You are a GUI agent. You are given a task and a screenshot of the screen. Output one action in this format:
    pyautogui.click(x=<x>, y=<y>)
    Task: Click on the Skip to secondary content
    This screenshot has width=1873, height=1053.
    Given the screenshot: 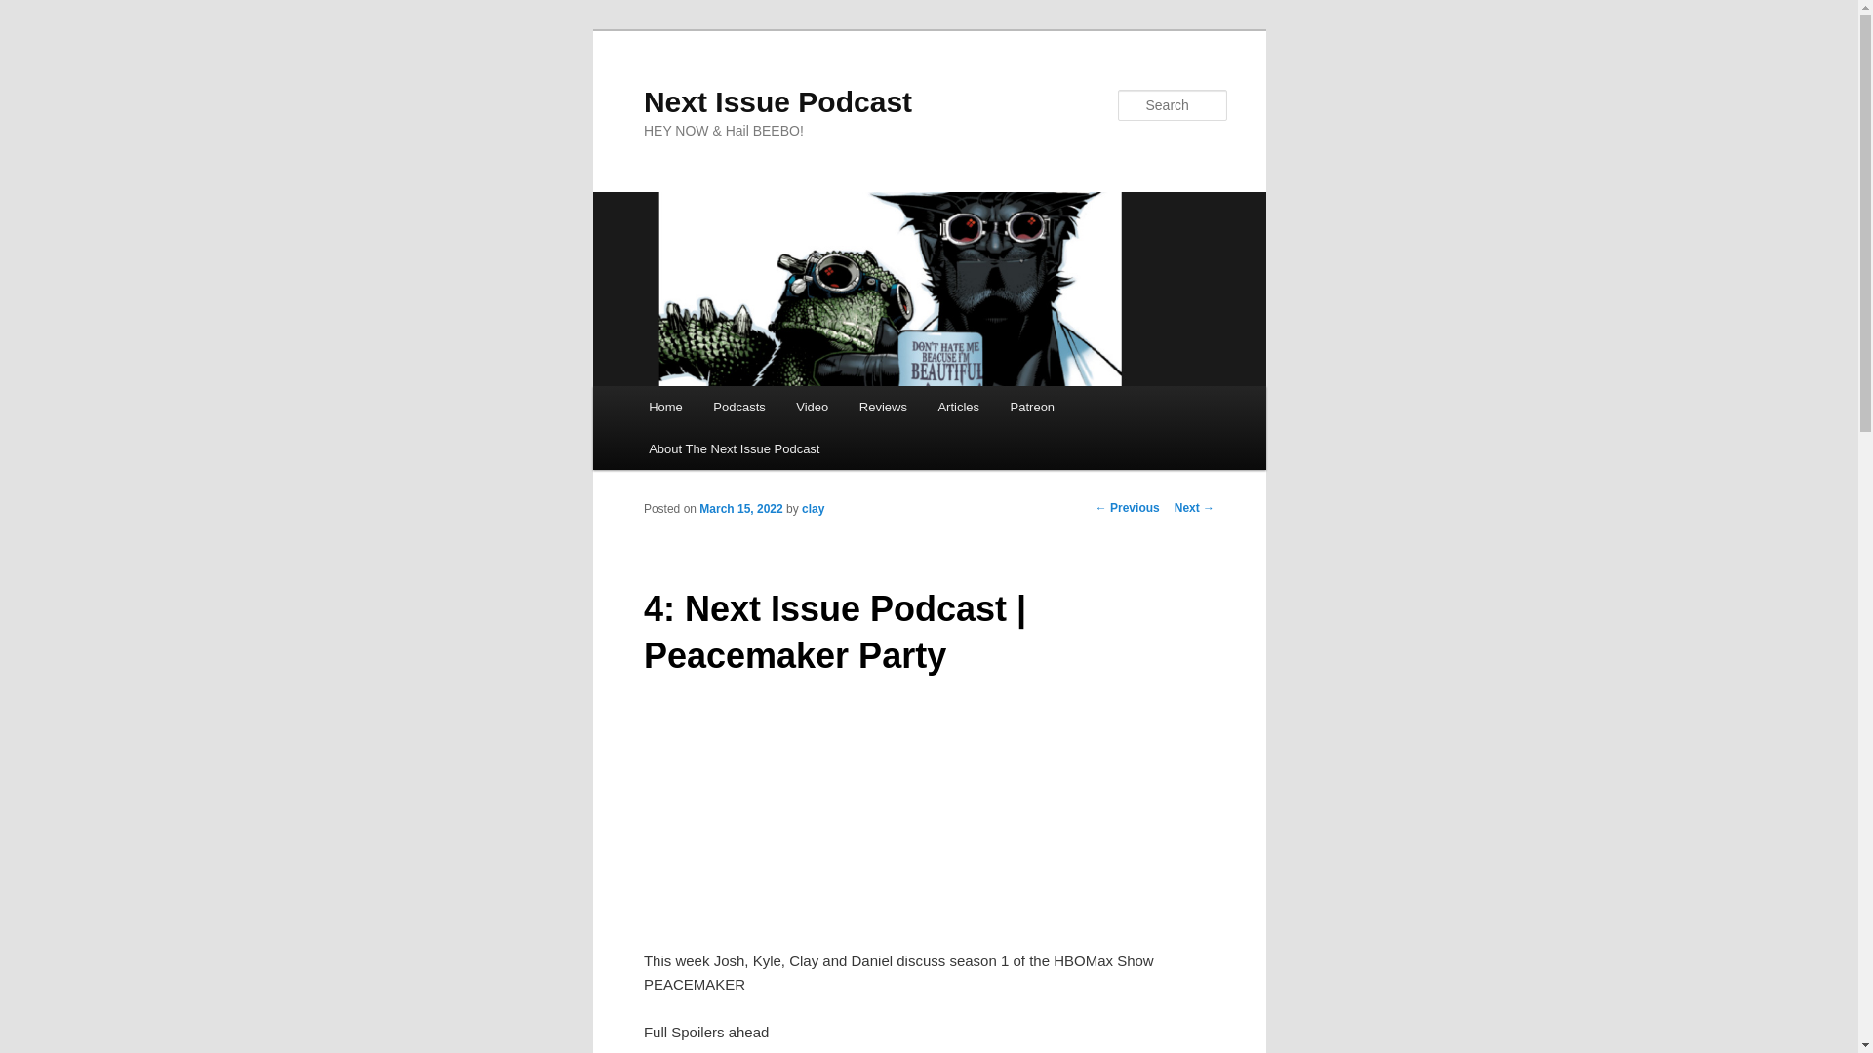 What is the action you would take?
    pyautogui.click(x=745, y=410)
    